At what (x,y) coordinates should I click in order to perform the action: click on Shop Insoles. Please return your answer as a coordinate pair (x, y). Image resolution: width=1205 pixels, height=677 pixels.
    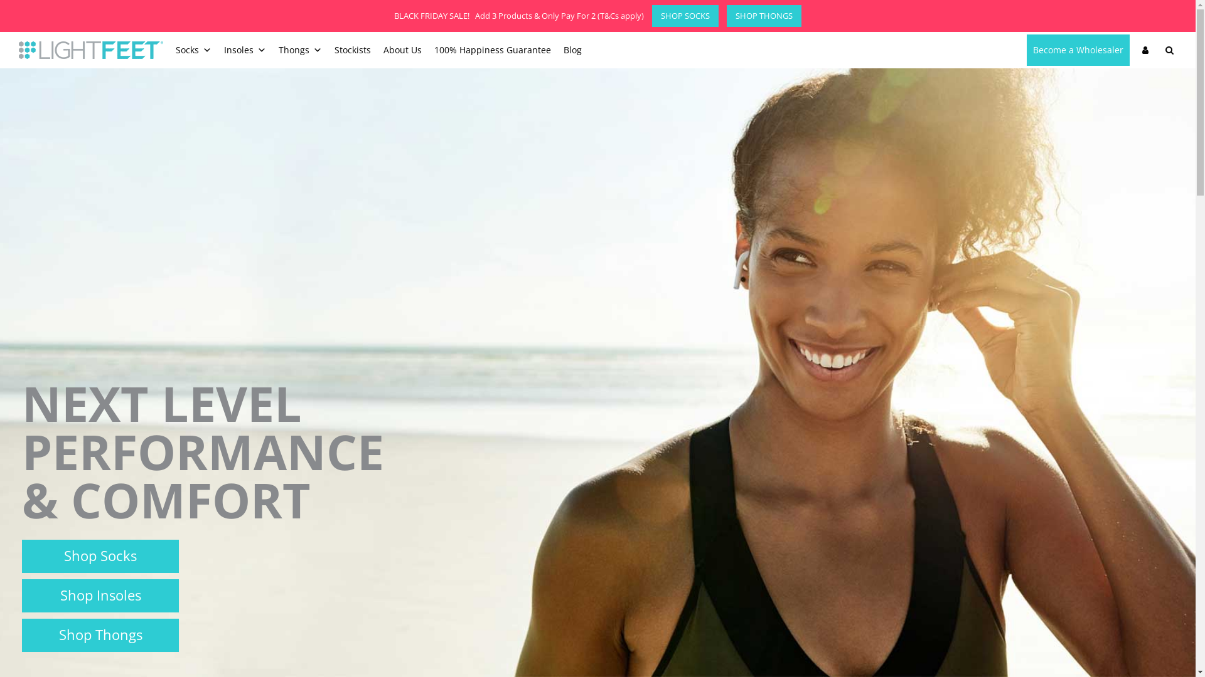
    Looking at the image, I should click on (100, 596).